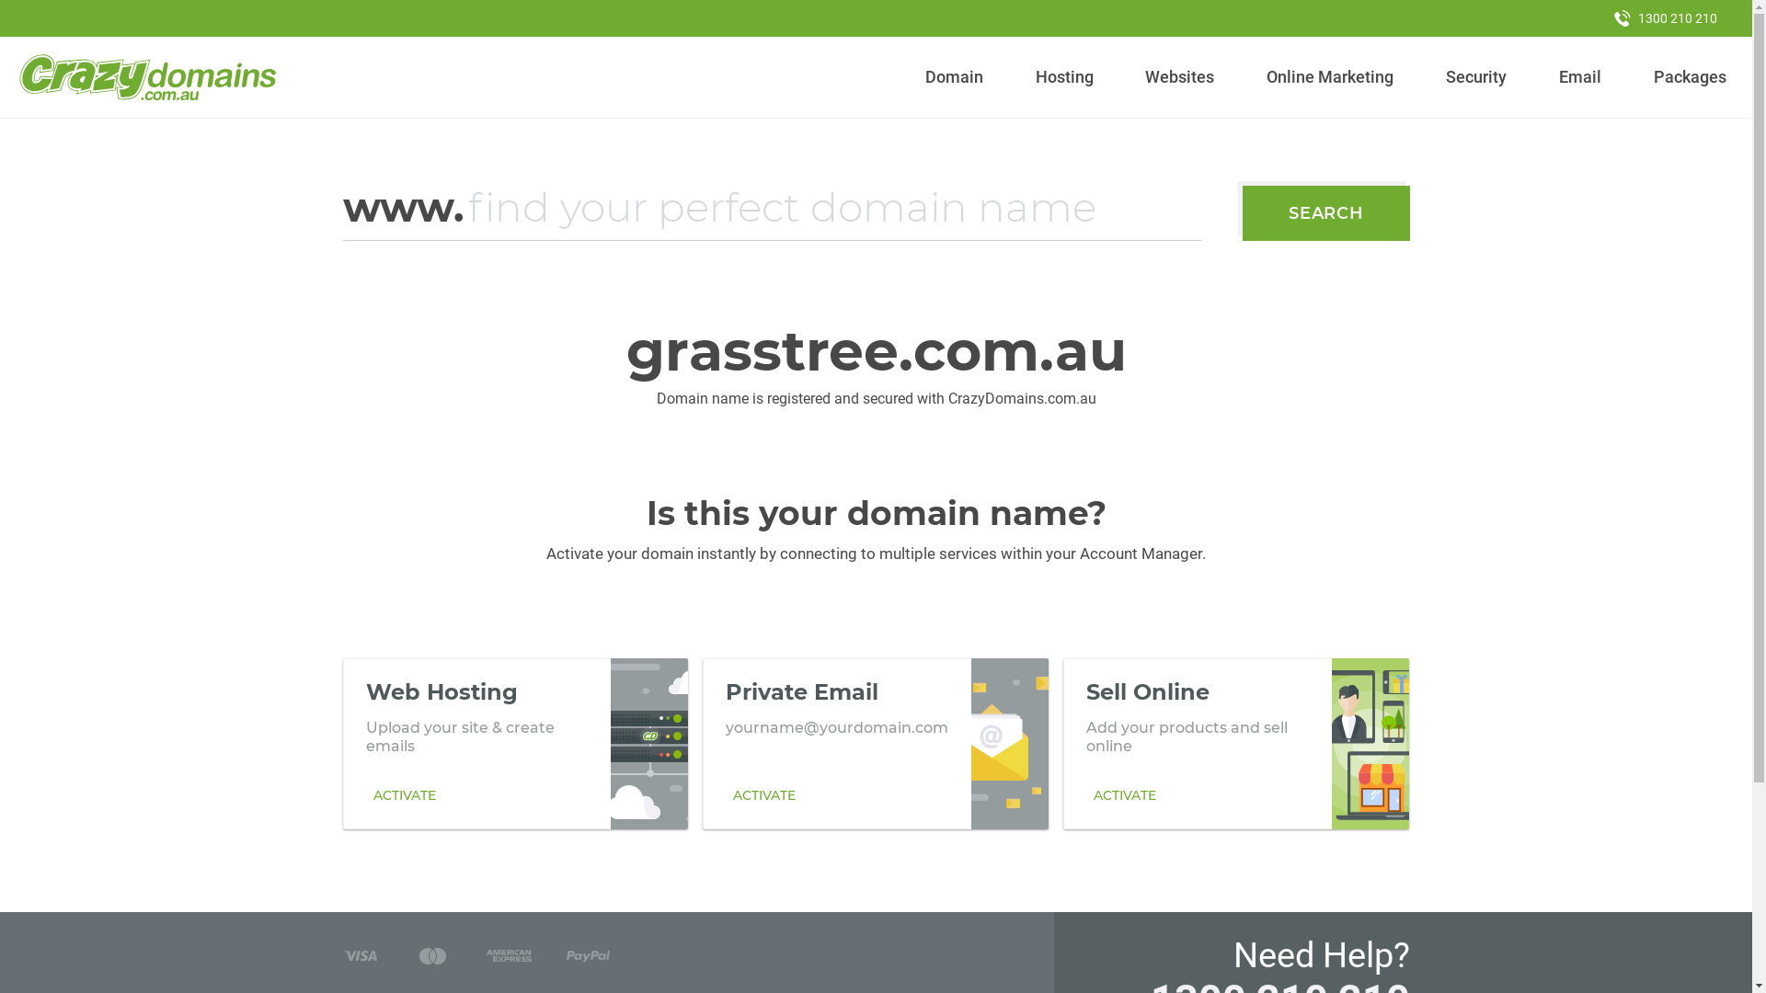 This screenshot has width=1766, height=993. I want to click on Websites, so click(1180, 77).